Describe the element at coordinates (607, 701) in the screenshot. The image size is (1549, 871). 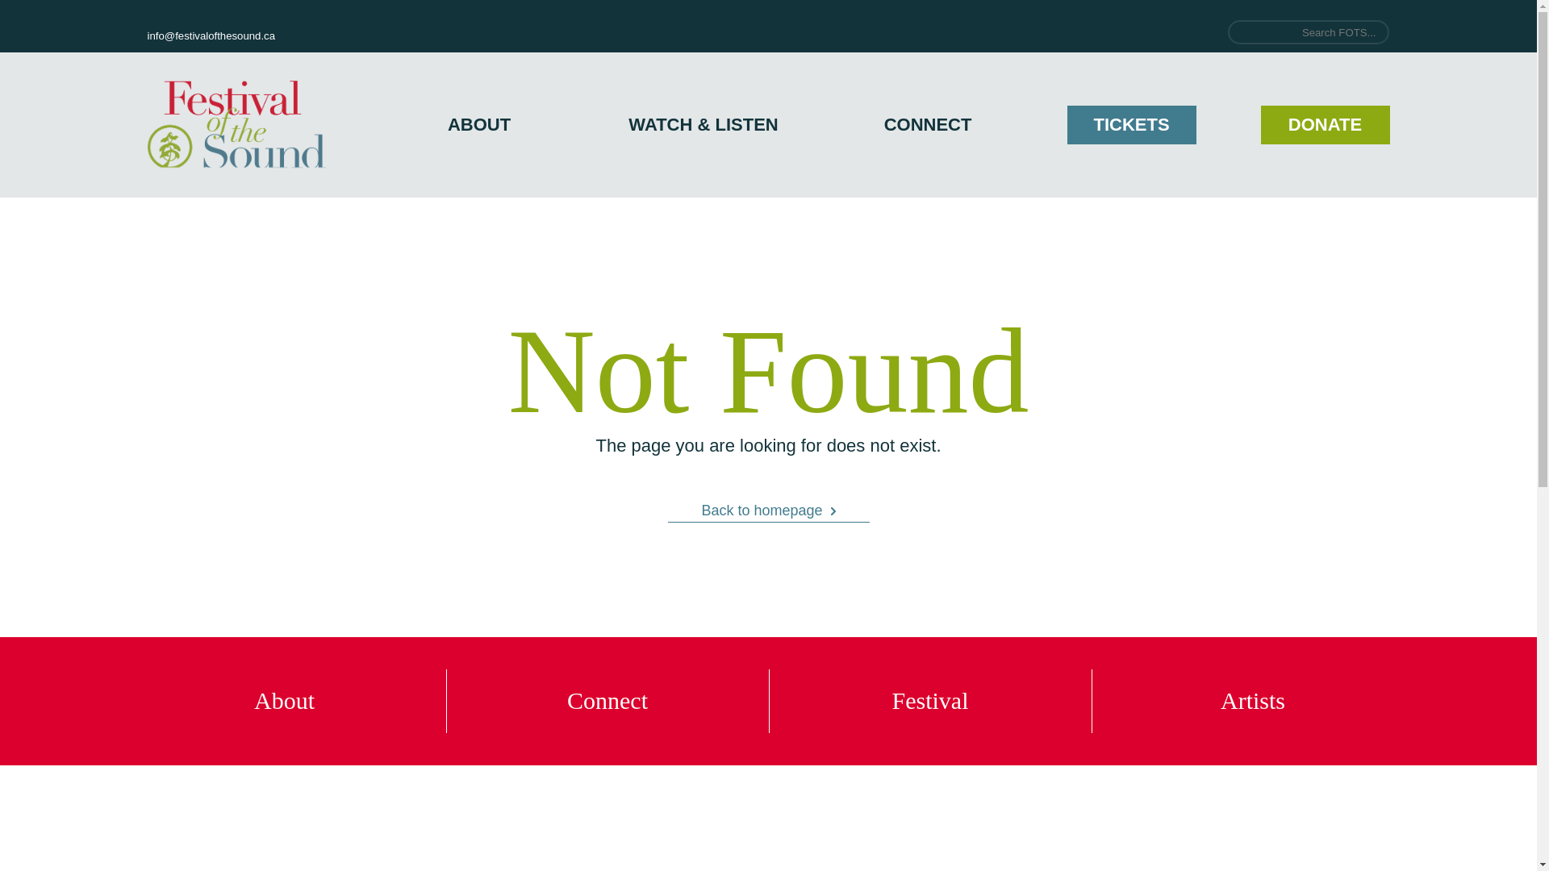
I see `Connect` at that location.